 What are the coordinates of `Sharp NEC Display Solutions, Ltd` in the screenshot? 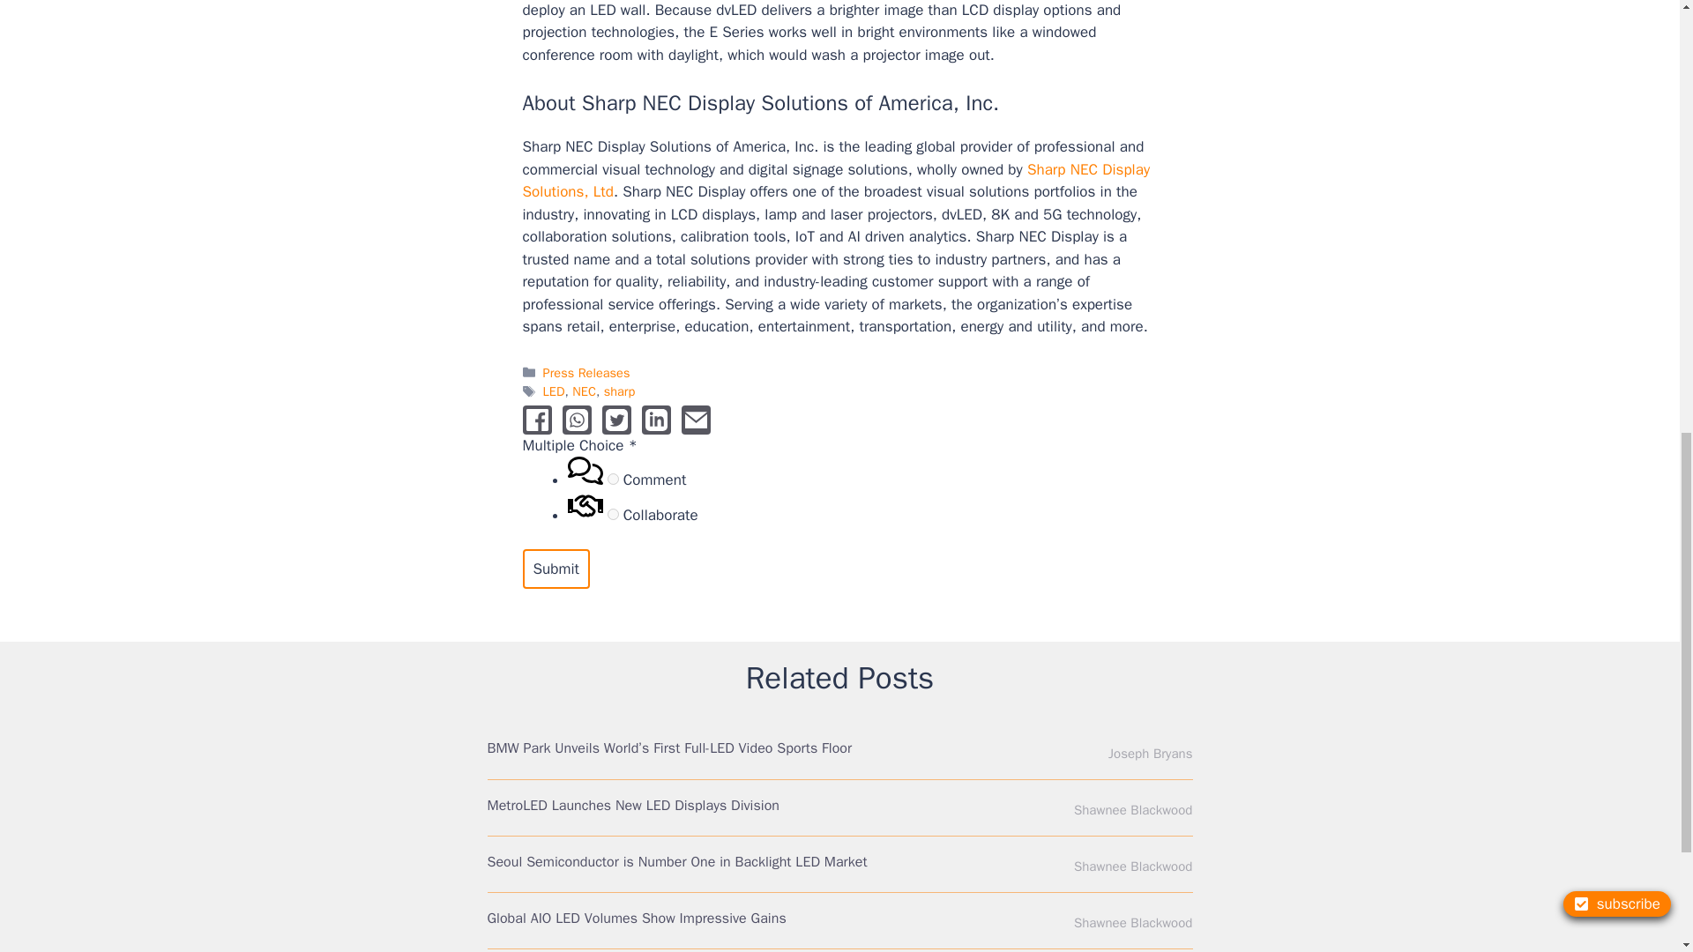 It's located at (835, 181).